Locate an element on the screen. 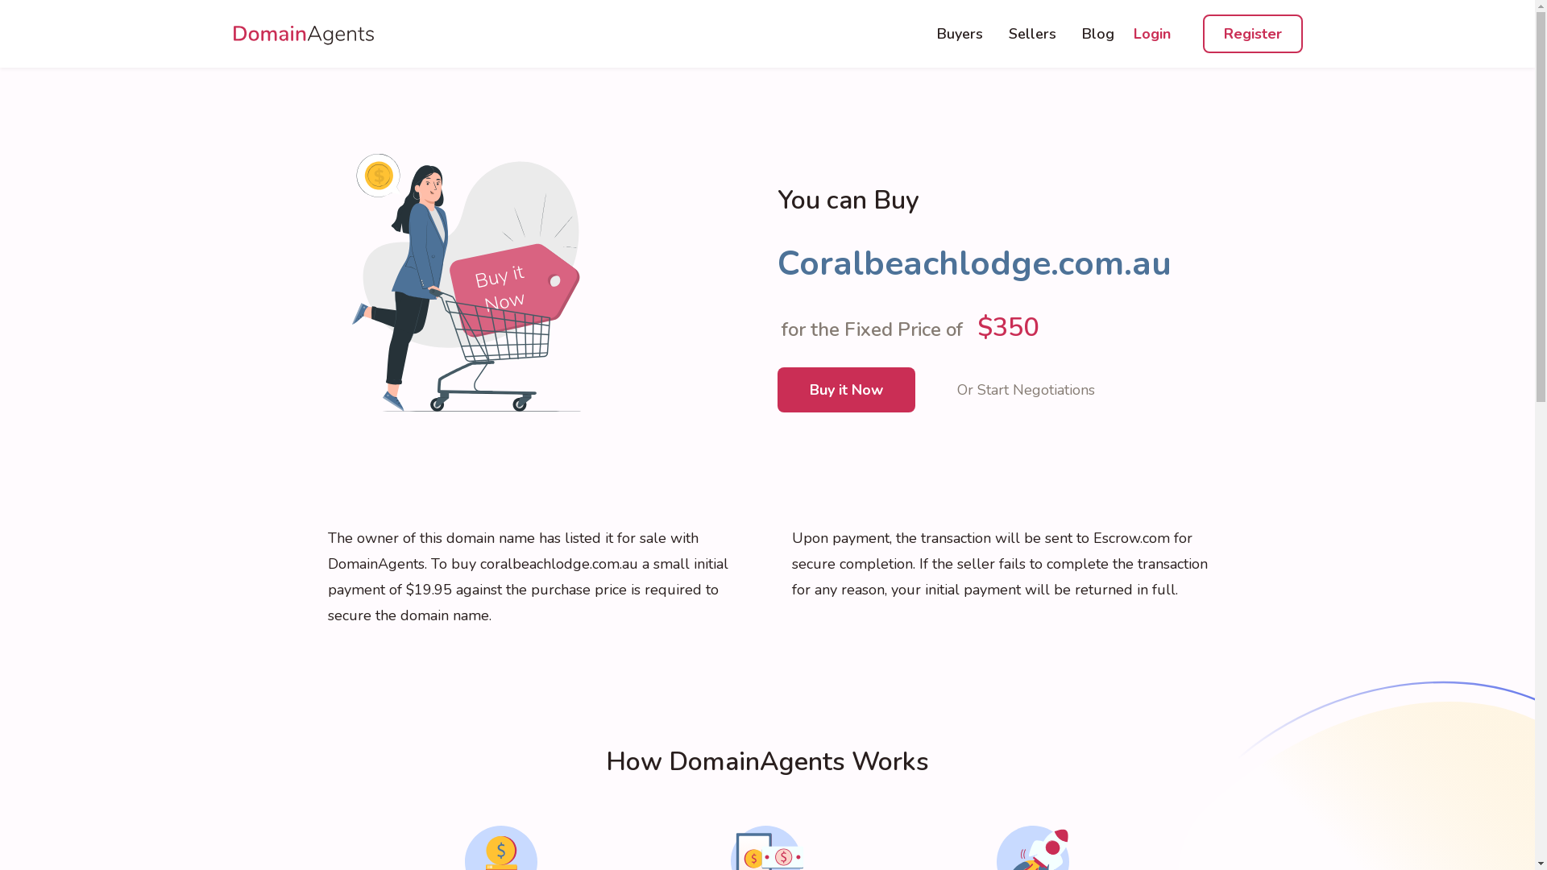 This screenshot has height=870, width=1547. Or Start Negotiations is located at coordinates (1026, 390).